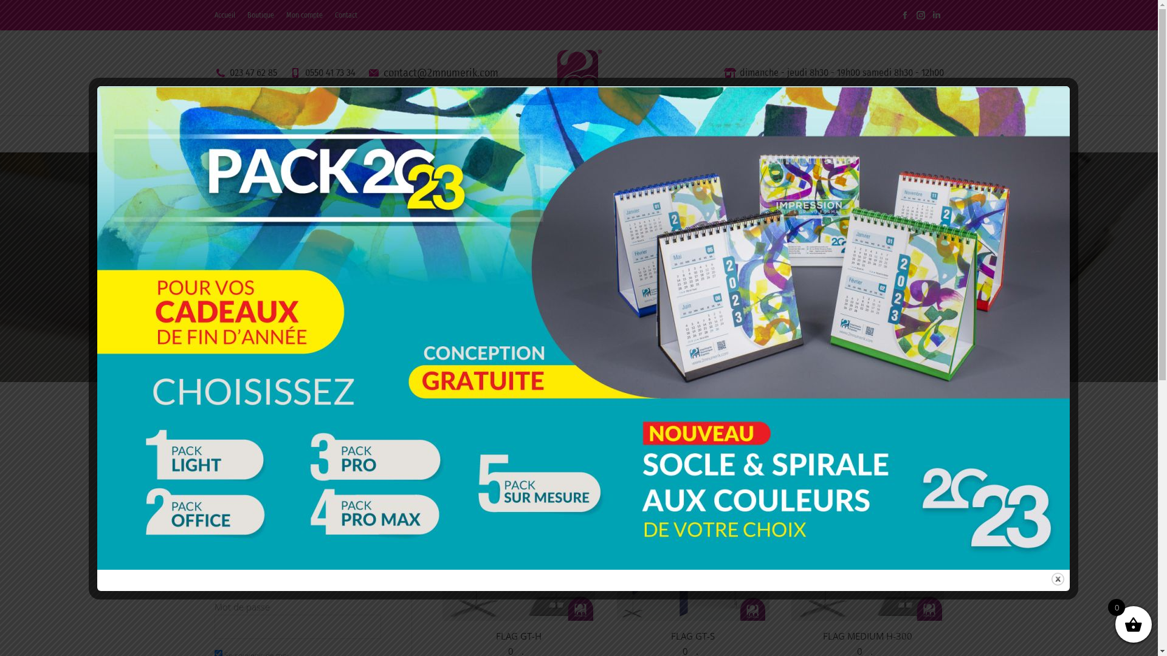  Describe the element at coordinates (582, 283) in the screenshot. I see `Boutique` at that location.